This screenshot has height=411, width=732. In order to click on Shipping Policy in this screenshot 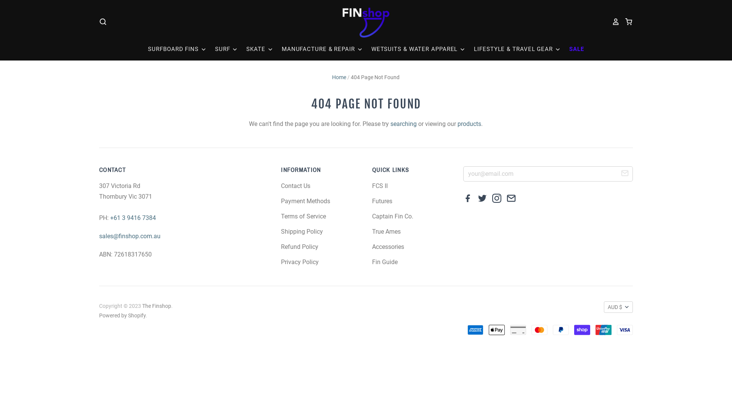, I will do `click(302, 231)`.